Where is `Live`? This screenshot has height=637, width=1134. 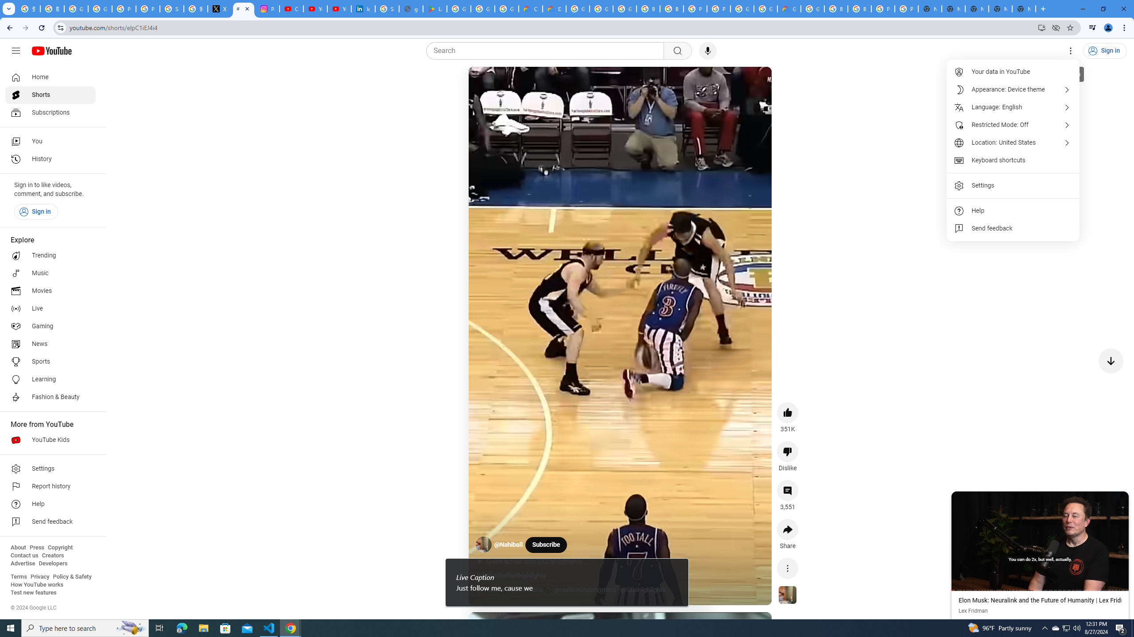 Live is located at coordinates (50, 309).